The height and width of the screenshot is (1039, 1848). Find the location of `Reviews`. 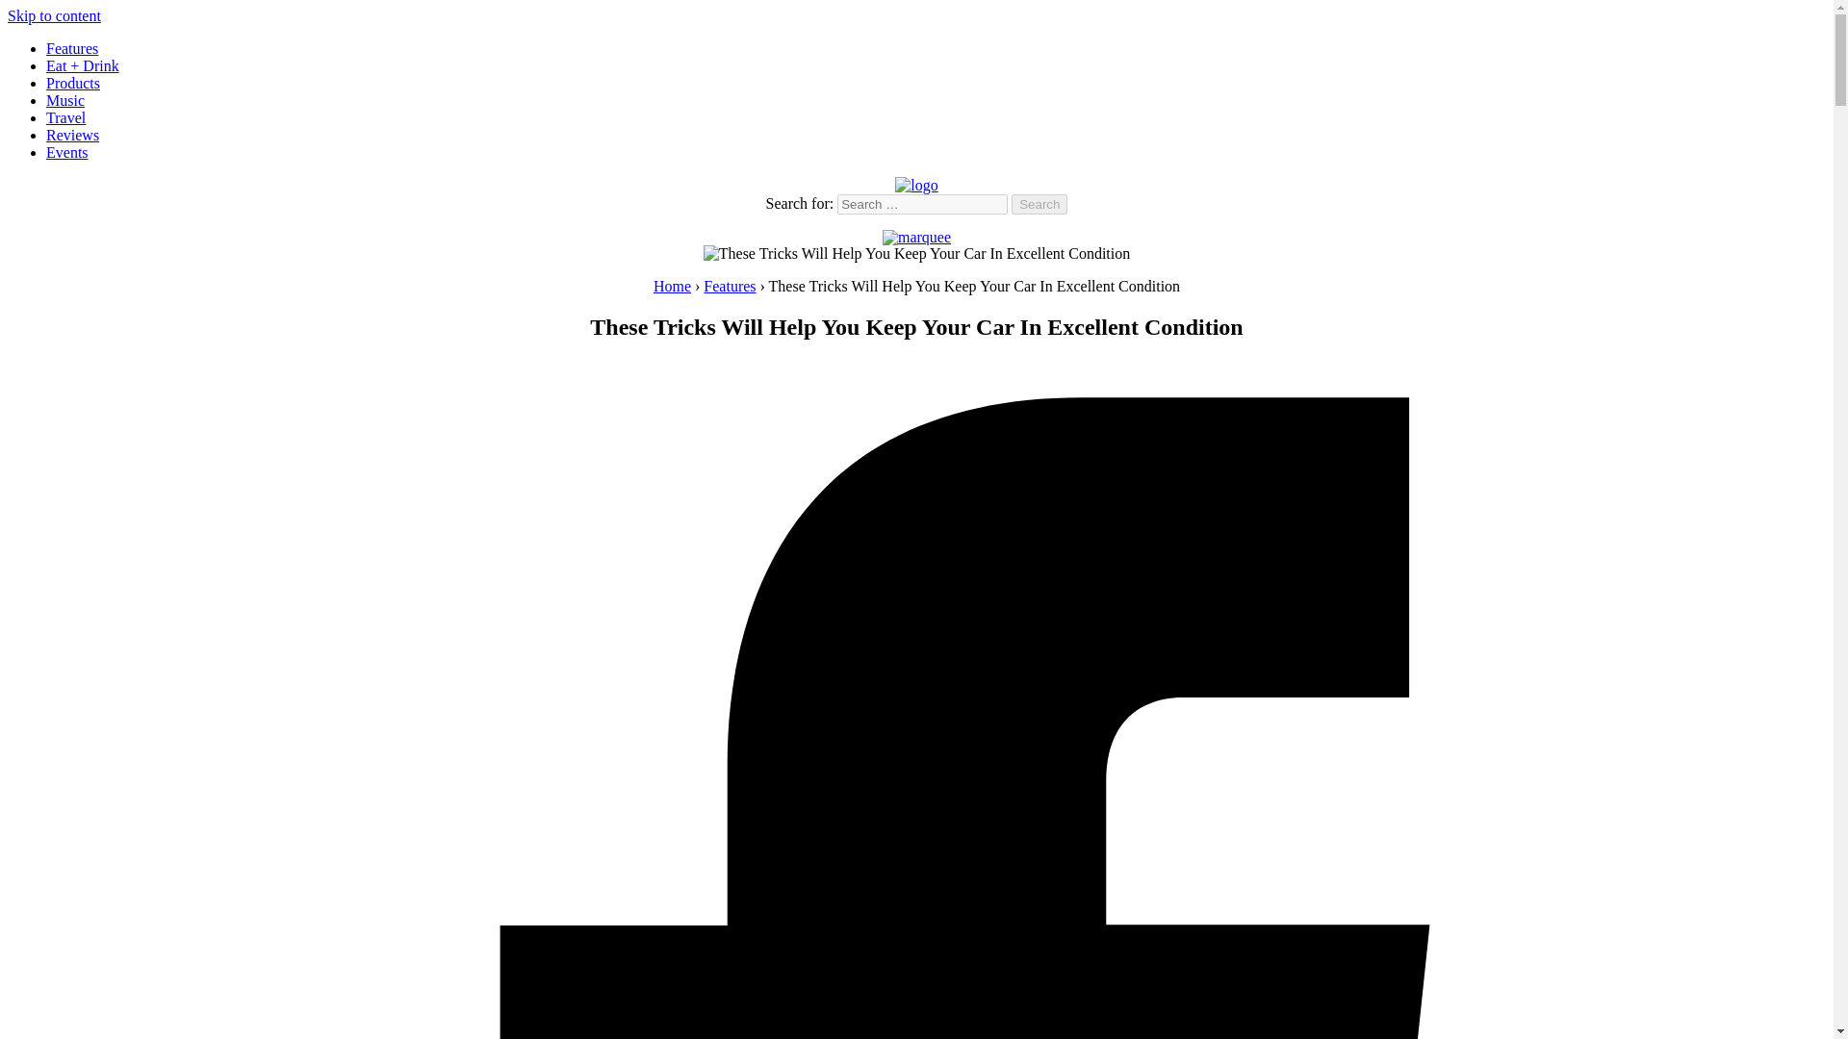

Reviews is located at coordinates (73, 135).